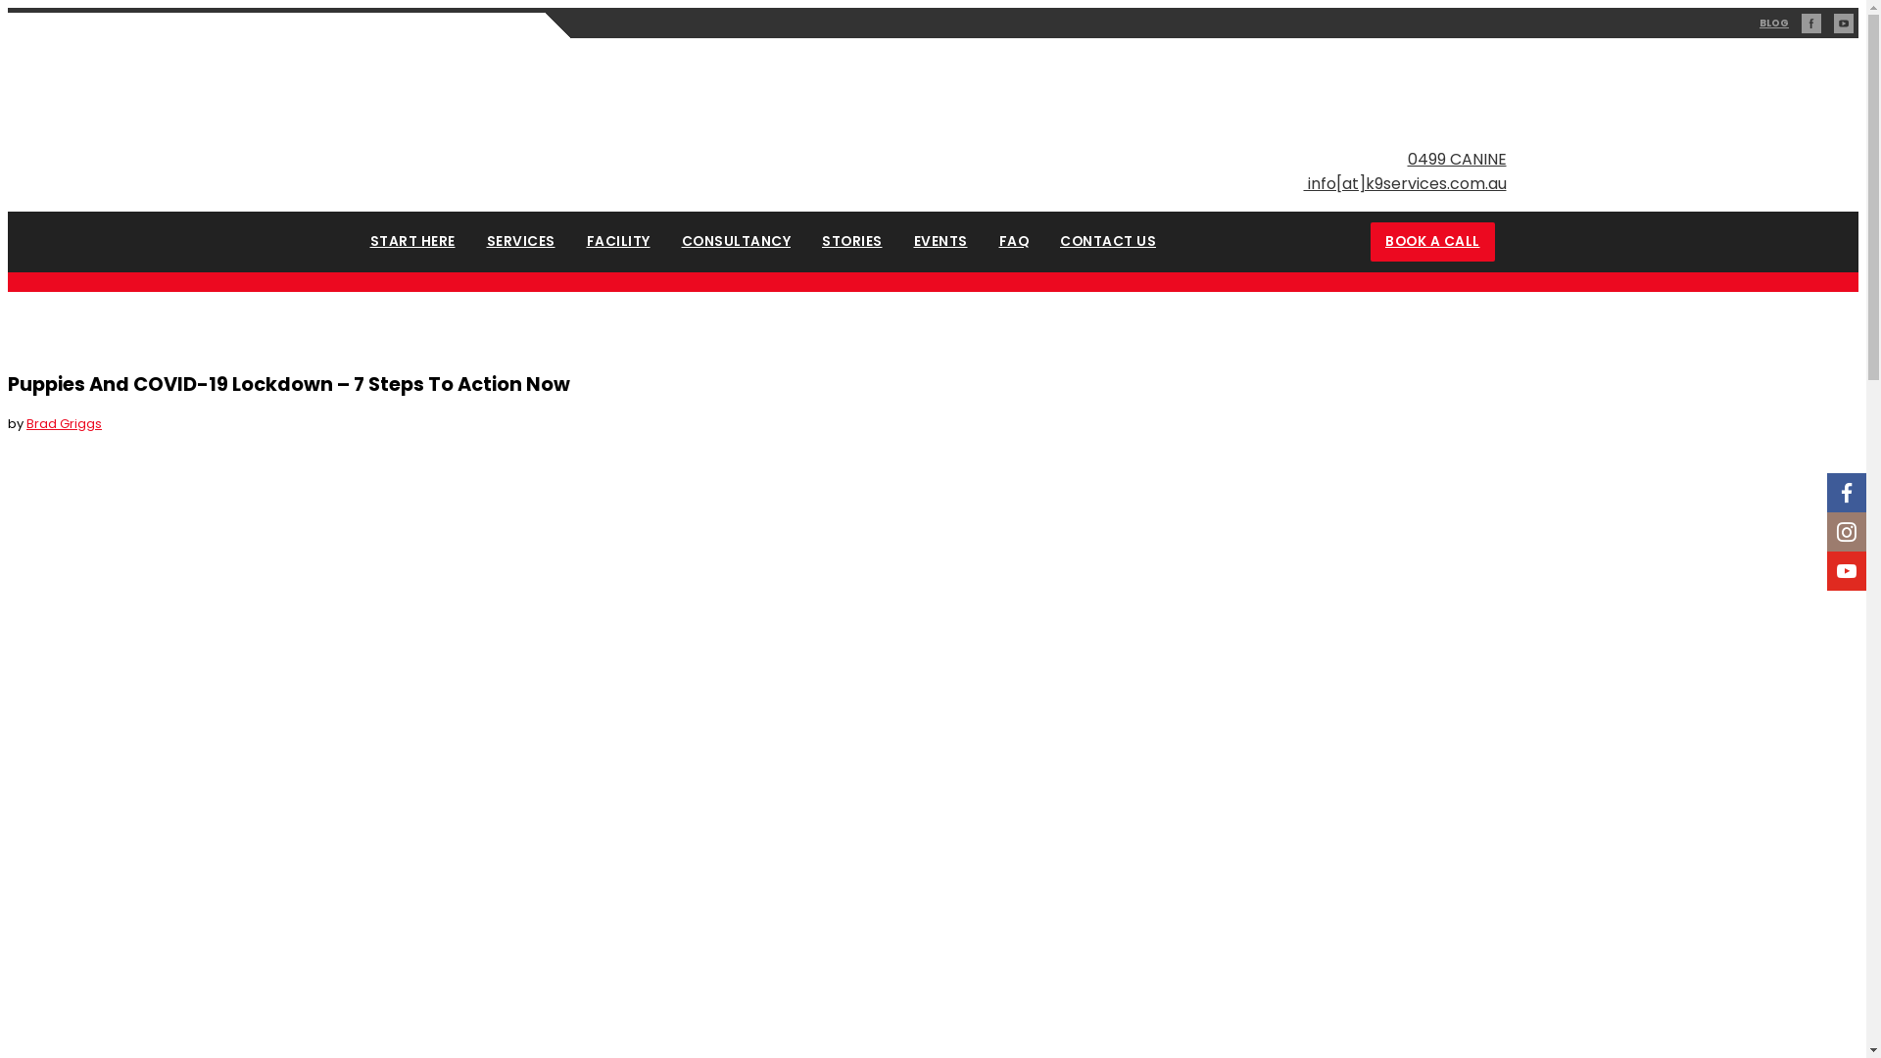 The width and height of the screenshot is (1881, 1058). What do you see at coordinates (1844, 24) in the screenshot?
I see `YOUTUBE` at bounding box center [1844, 24].